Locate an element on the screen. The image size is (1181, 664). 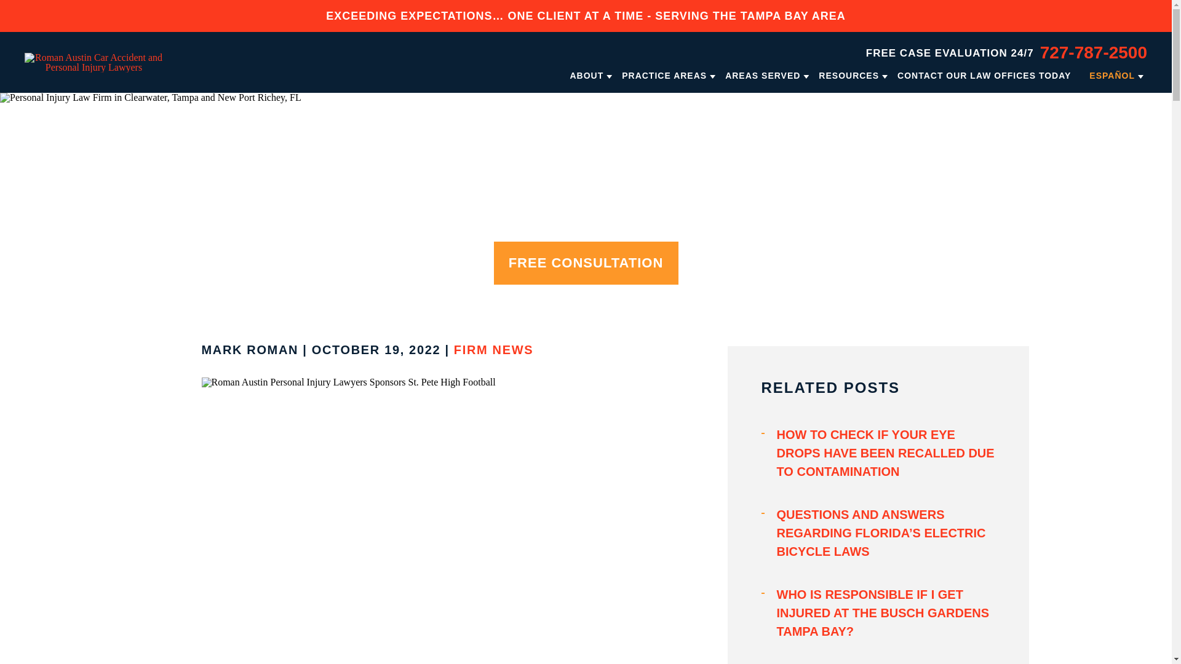
CONTACT OUR LAW OFFICES TODAY is located at coordinates (984, 75).